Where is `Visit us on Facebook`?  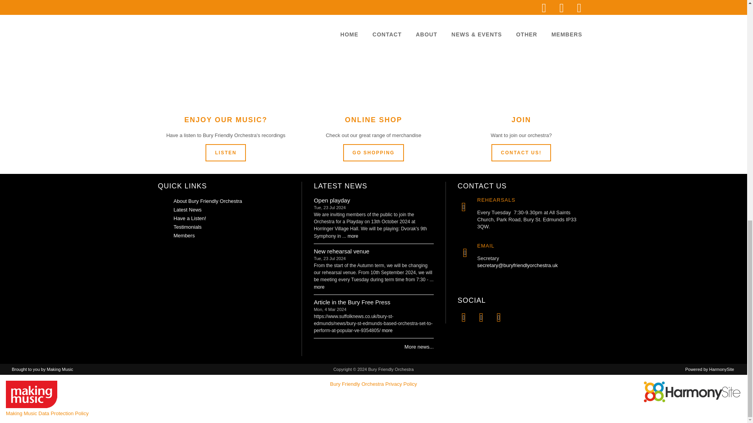 Visit us on Facebook is located at coordinates (464, 317).